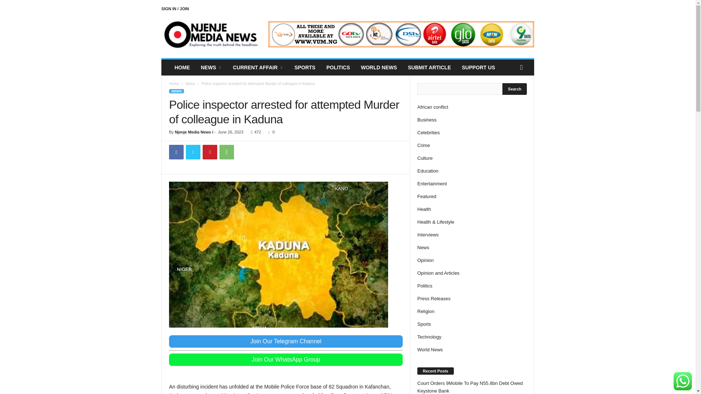 This screenshot has width=701, height=394. What do you see at coordinates (193, 152) in the screenshot?
I see `Twitter` at bounding box center [193, 152].